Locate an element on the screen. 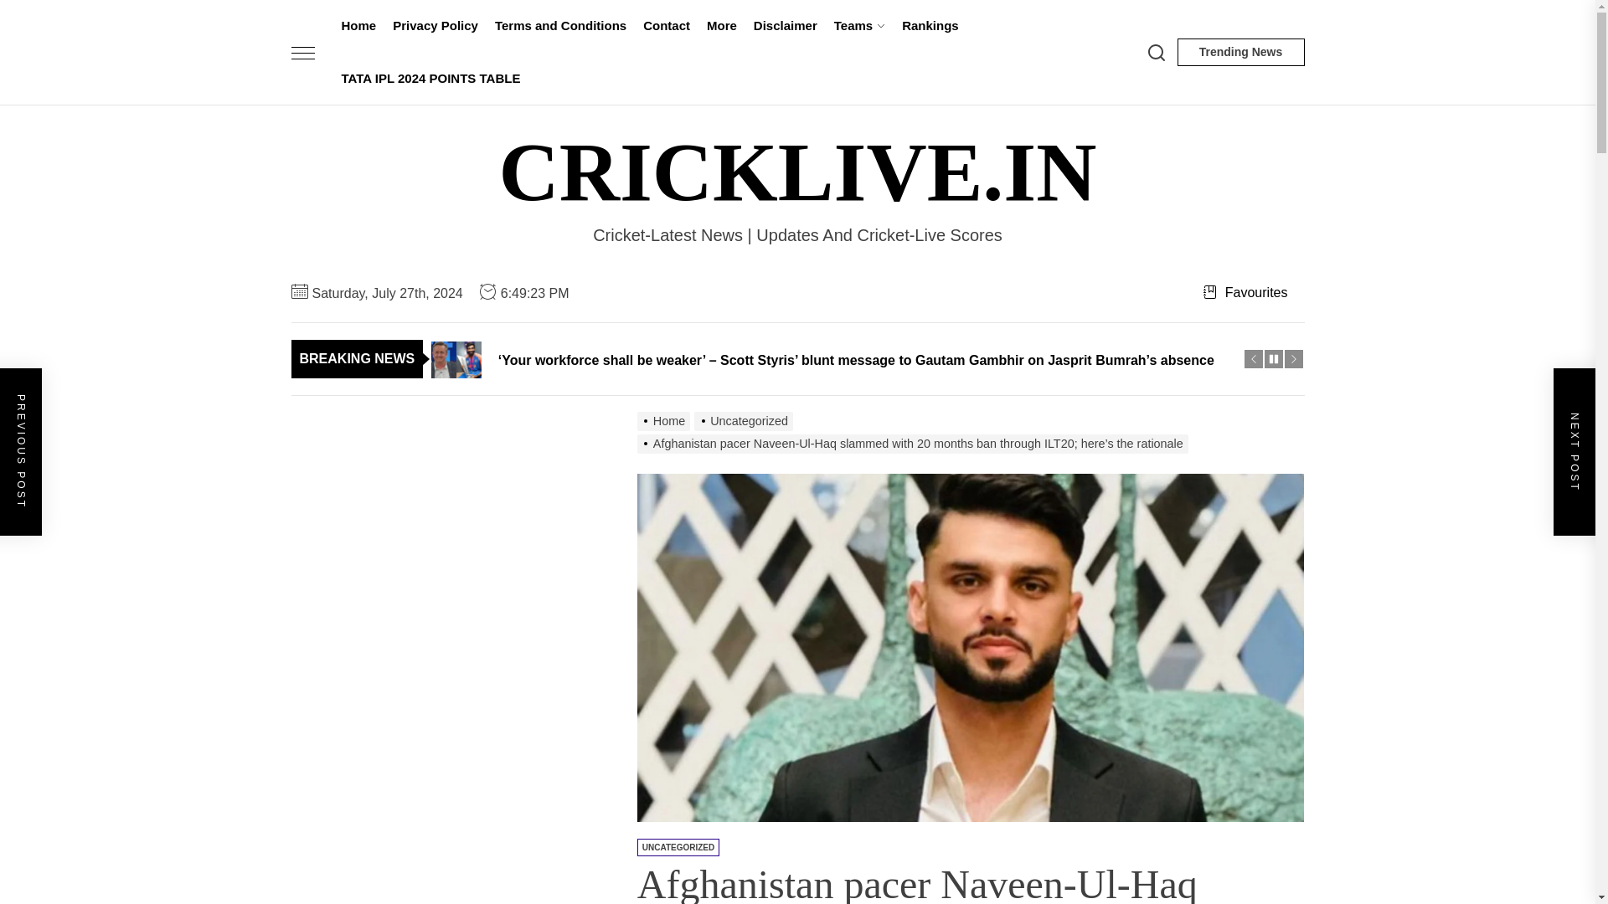 The width and height of the screenshot is (1608, 904). Contact is located at coordinates (667, 26).